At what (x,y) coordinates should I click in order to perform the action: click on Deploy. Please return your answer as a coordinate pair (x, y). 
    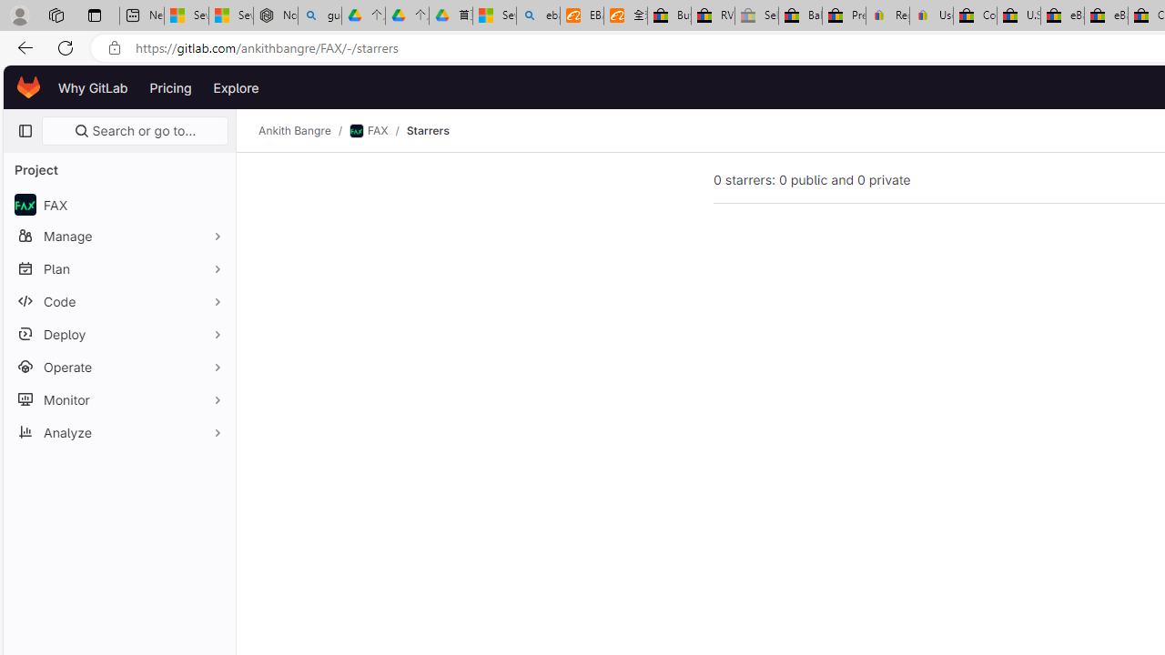
    Looking at the image, I should click on (118, 334).